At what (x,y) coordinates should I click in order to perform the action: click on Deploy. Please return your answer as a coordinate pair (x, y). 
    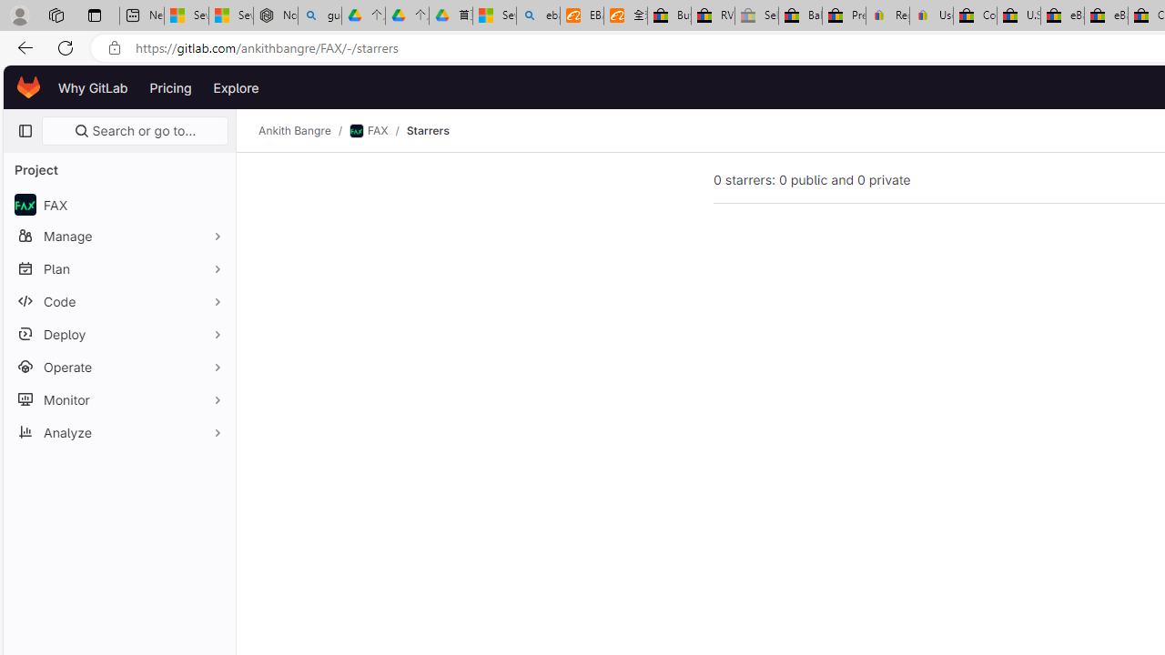
    Looking at the image, I should click on (118, 334).